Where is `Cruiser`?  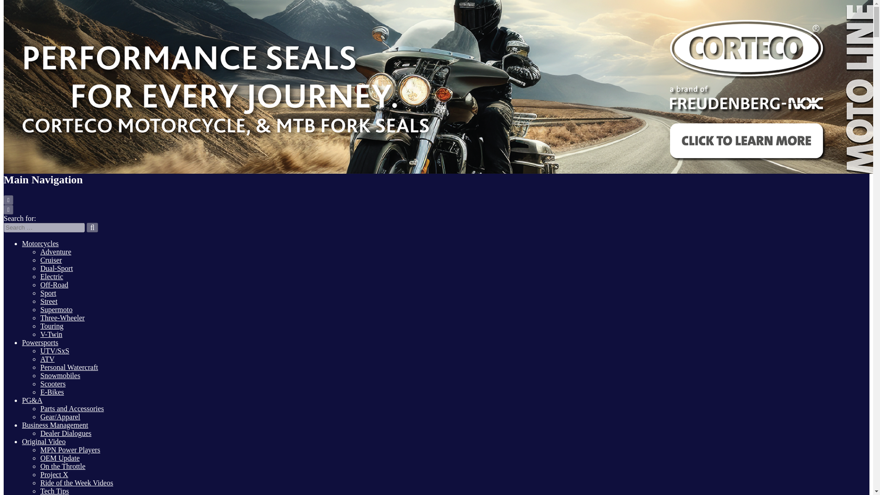
Cruiser is located at coordinates (51, 260).